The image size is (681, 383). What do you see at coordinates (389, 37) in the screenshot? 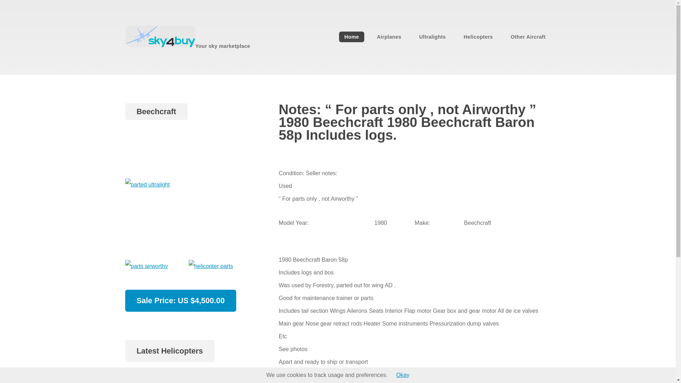
I see `Airplanes` at bounding box center [389, 37].